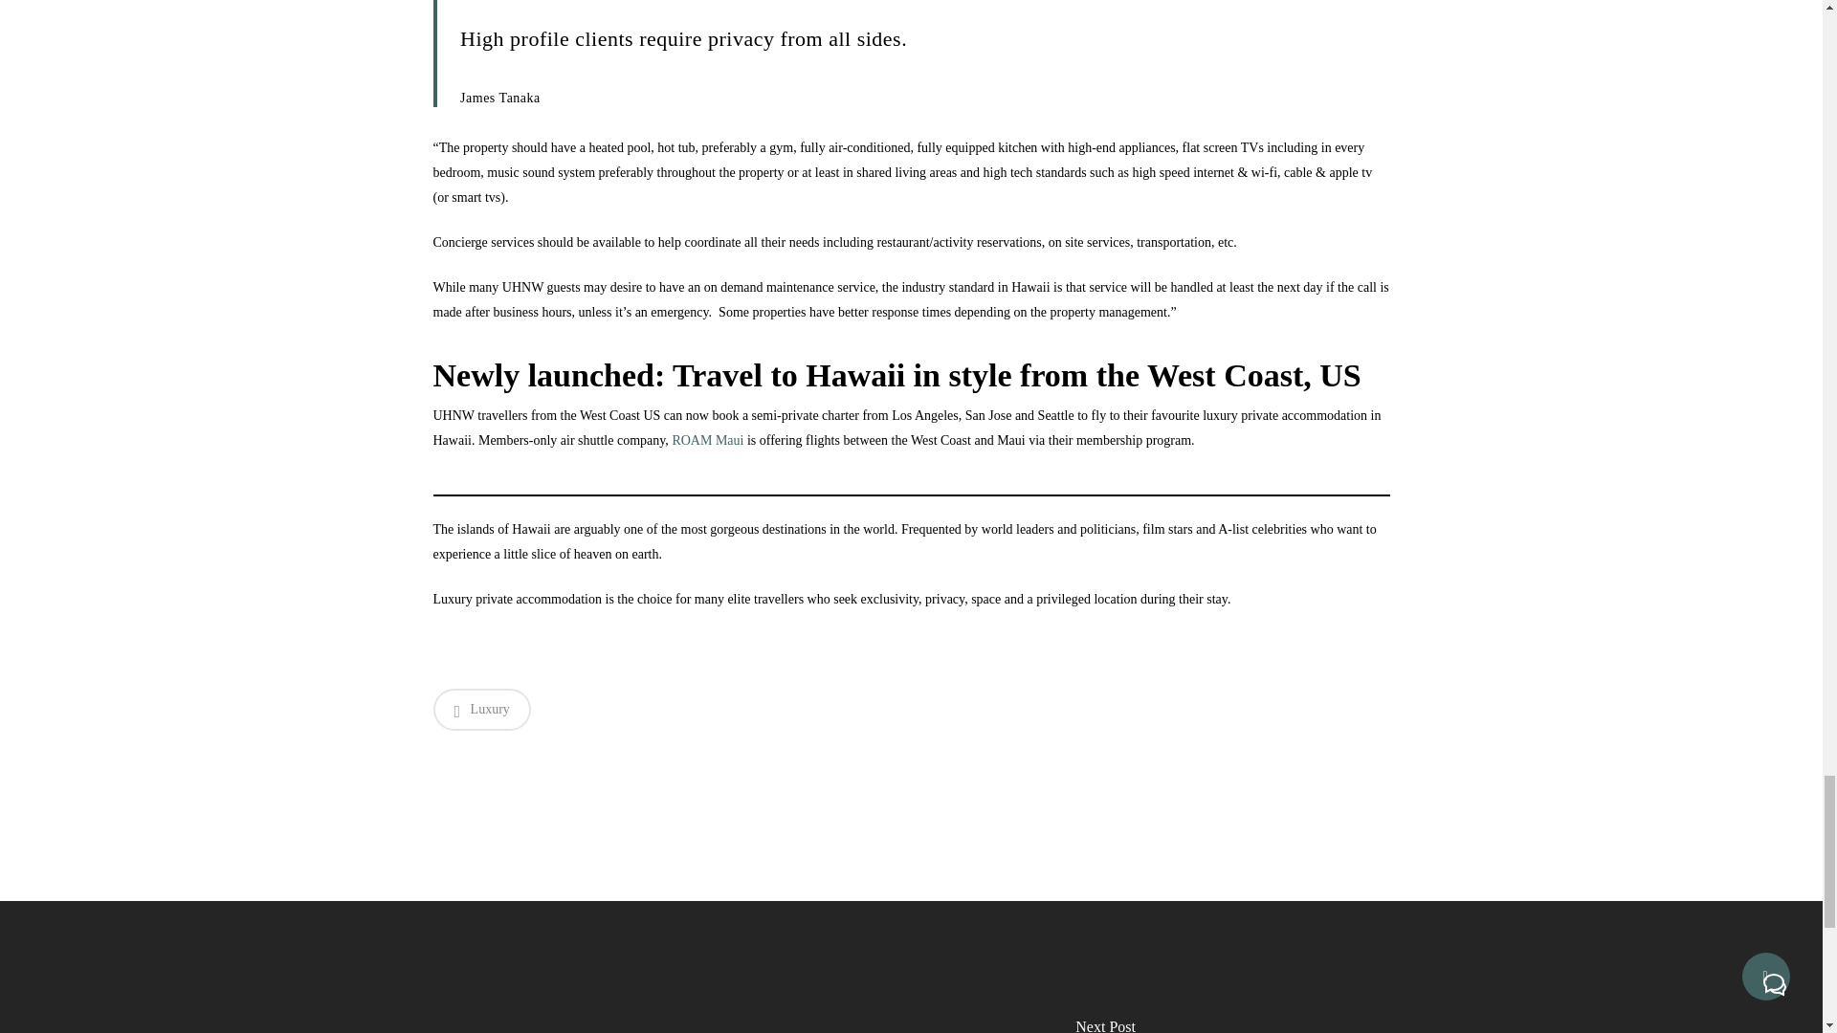  Describe the element at coordinates (708, 440) in the screenshot. I see `ROAM Maui` at that location.